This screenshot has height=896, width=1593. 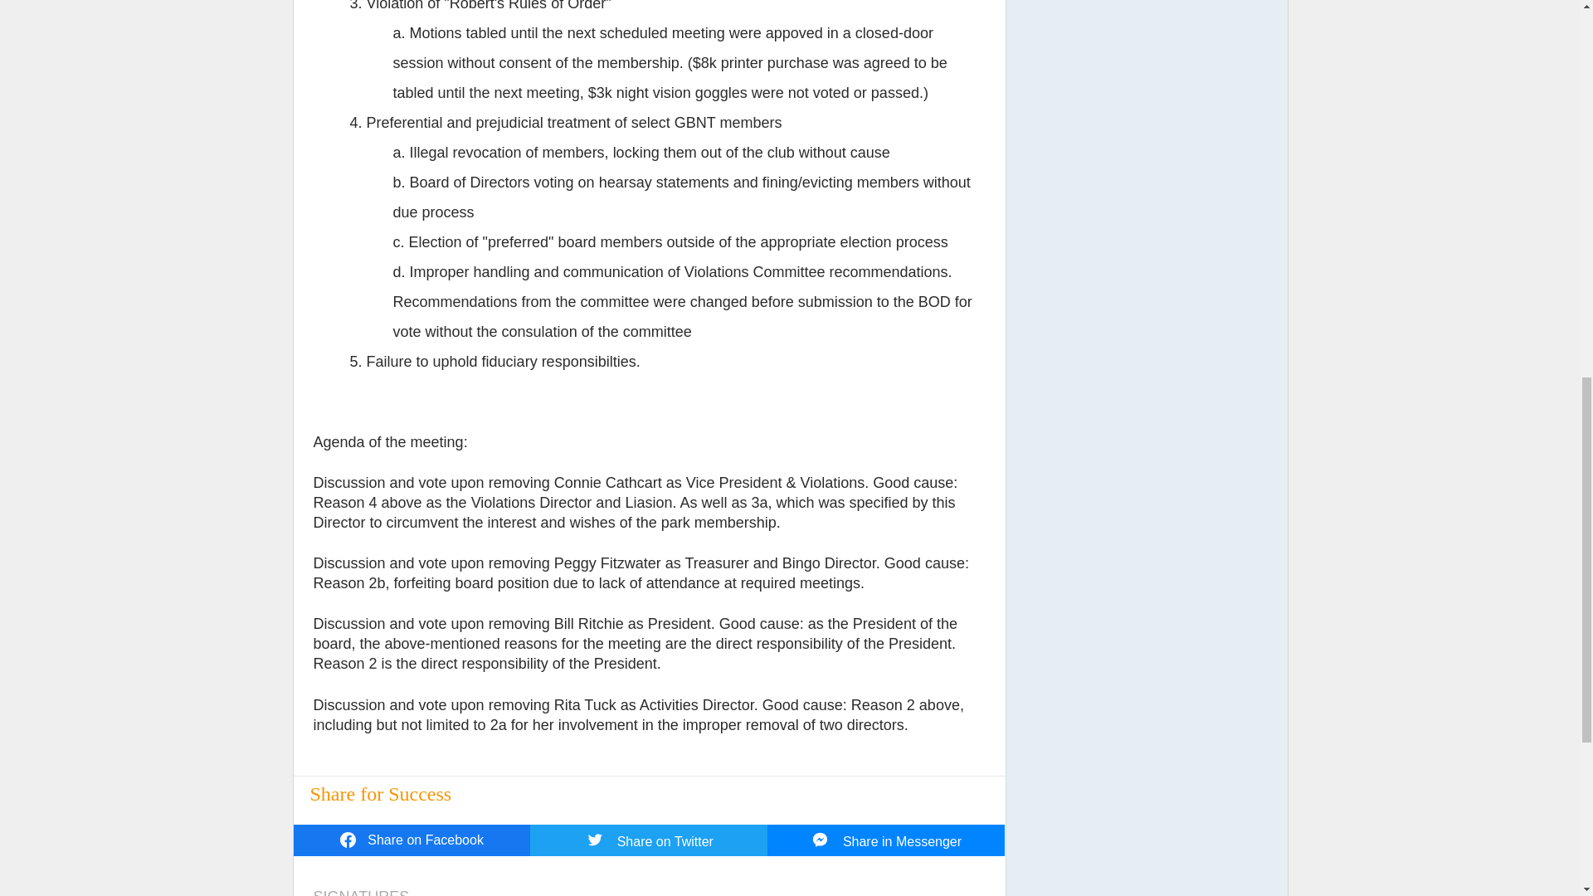 What do you see at coordinates (412, 840) in the screenshot?
I see `Share on Facebook` at bounding box center [412, 840].